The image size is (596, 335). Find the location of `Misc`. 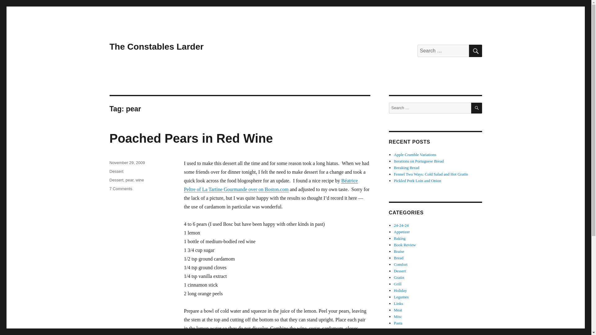

Misc is located at coordinates (398, 316).